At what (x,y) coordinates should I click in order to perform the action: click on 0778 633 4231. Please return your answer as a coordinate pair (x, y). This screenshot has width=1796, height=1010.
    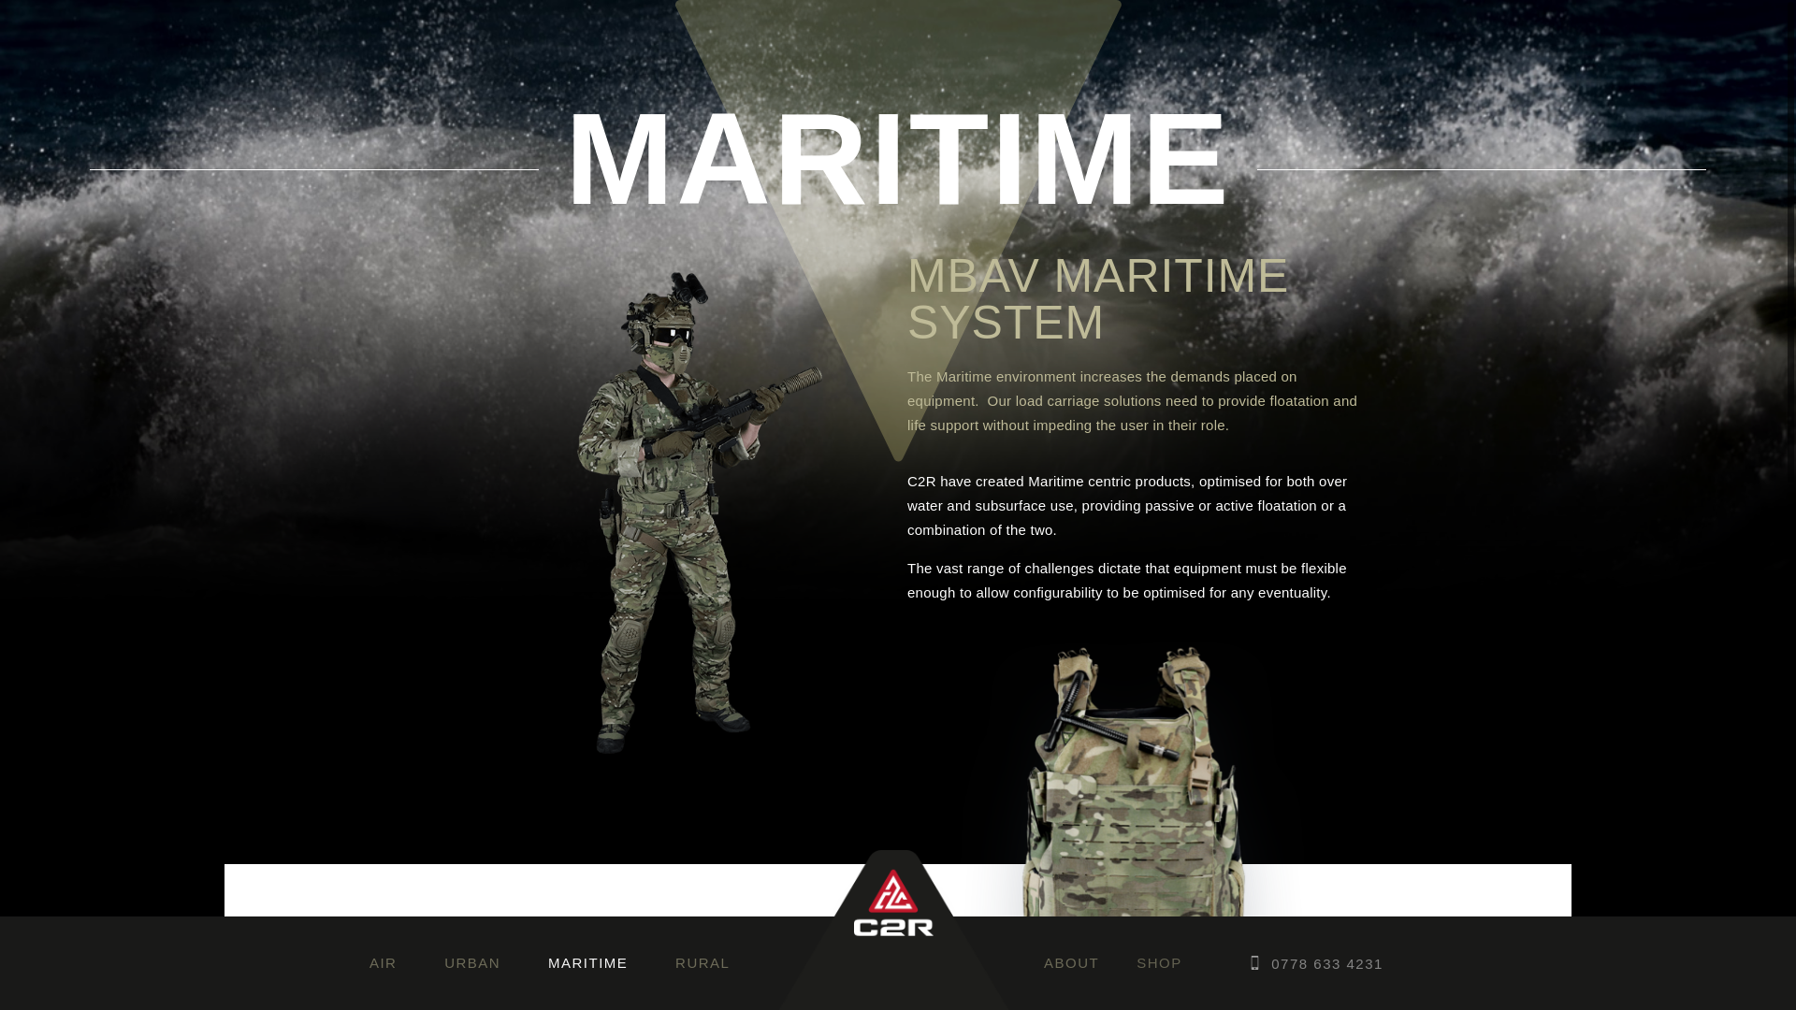
    Looking at the image, I should click on (1326, 963).